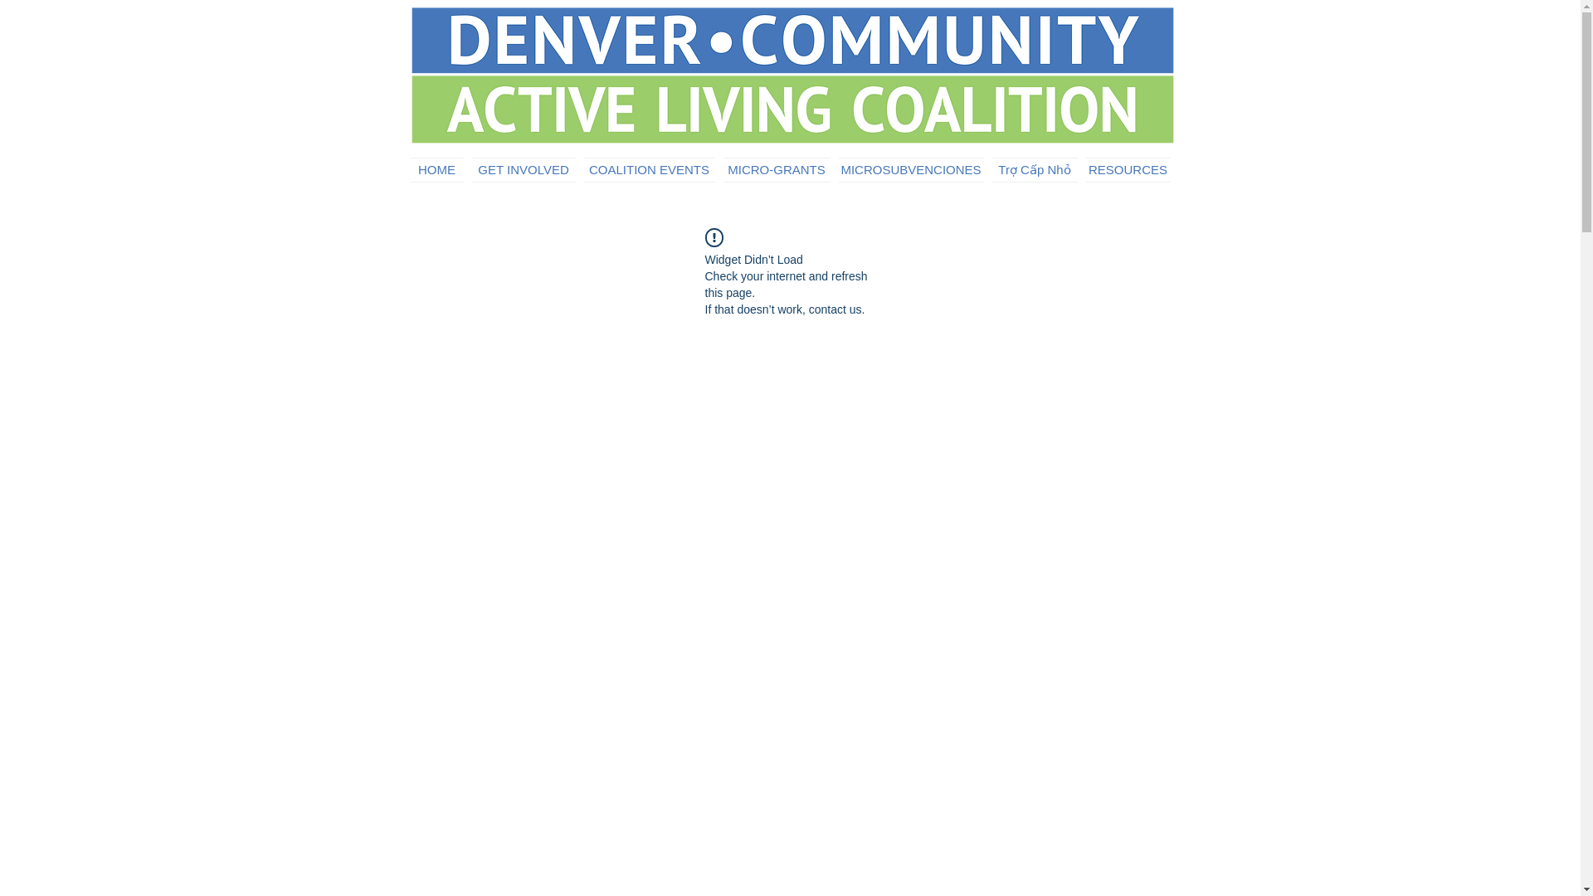  What do you see at coordinates (1126, 170) in the screenshot?
I see `RESOURCES` at bounding box center [1126, 170].